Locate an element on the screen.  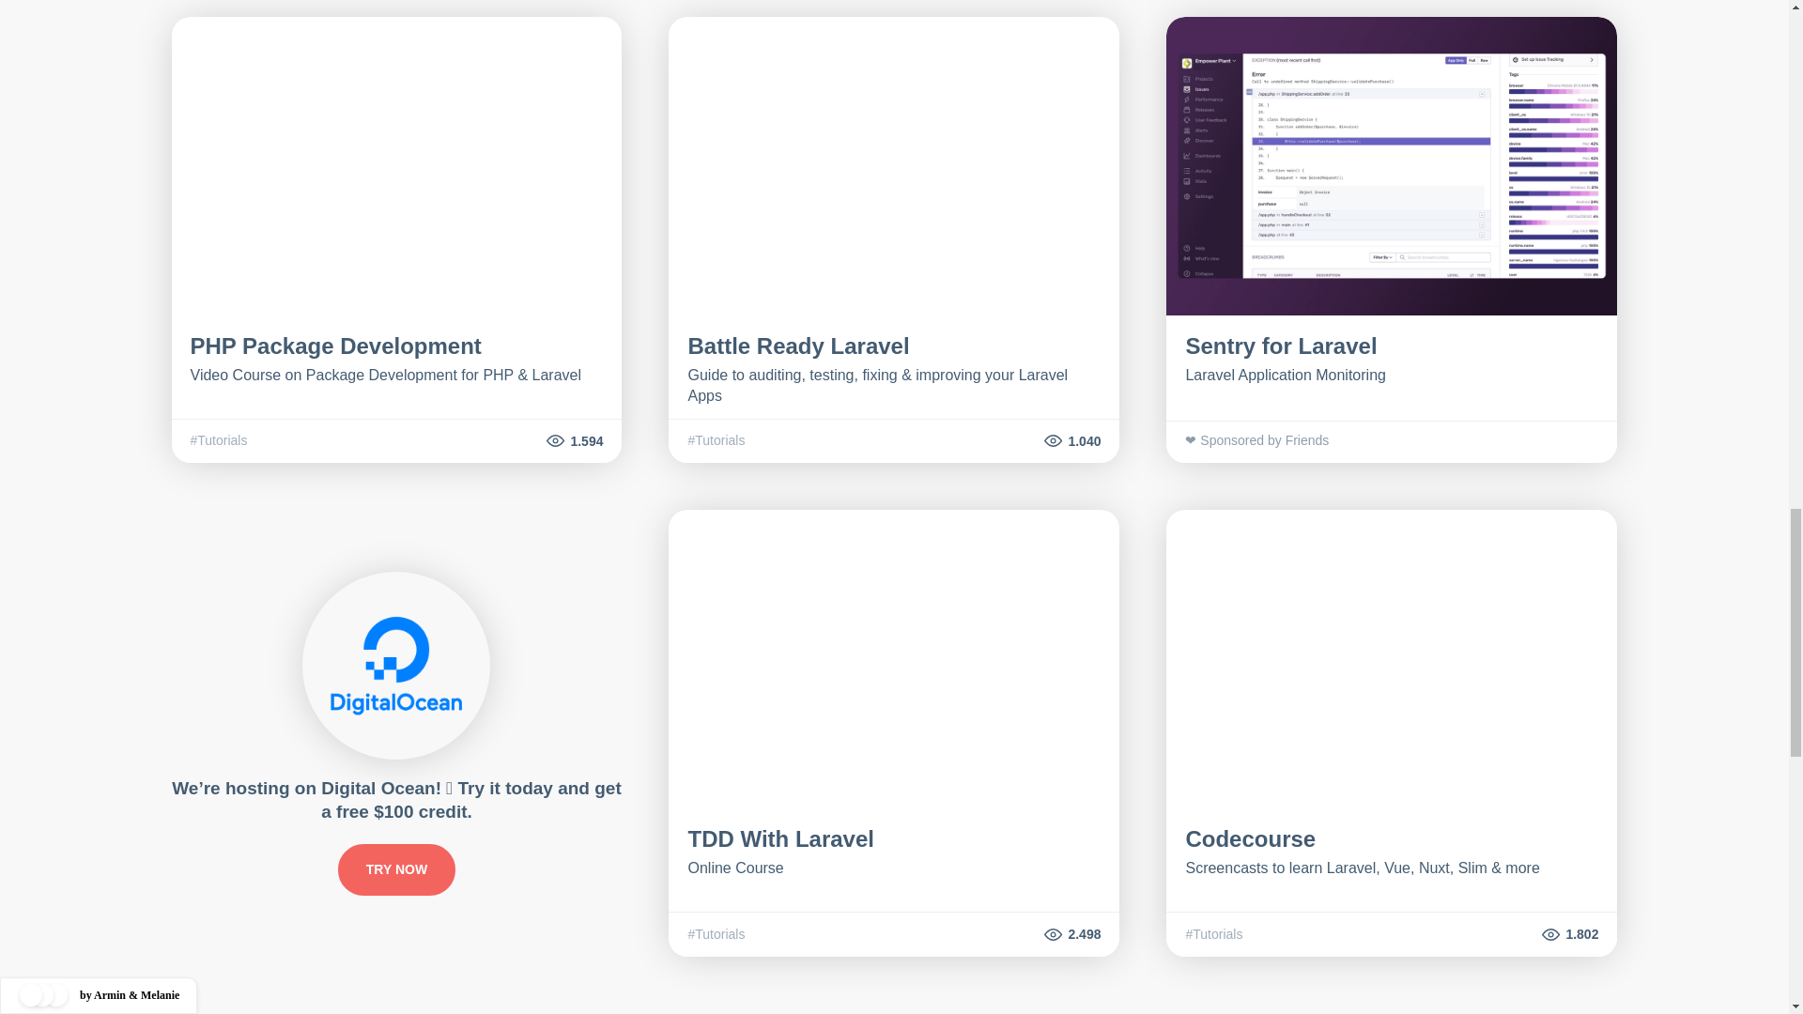
TDD With Laravel is located at coordinates (779, 839).